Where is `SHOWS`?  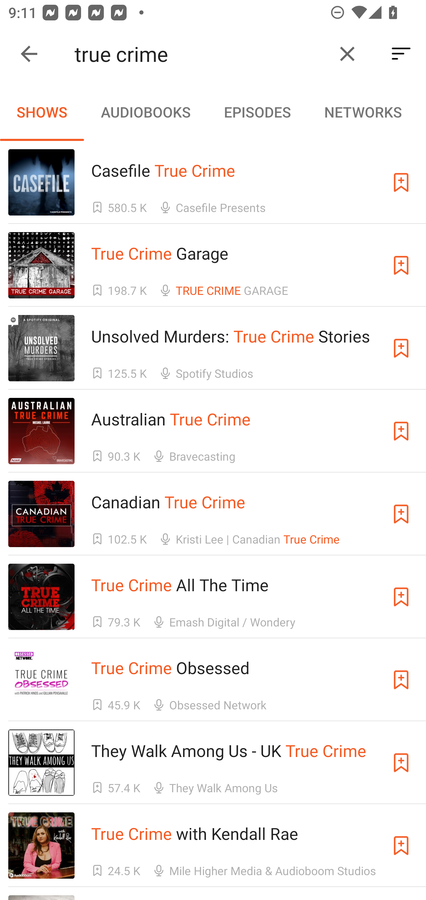 SHOWS is located at coordinates (42, 112).